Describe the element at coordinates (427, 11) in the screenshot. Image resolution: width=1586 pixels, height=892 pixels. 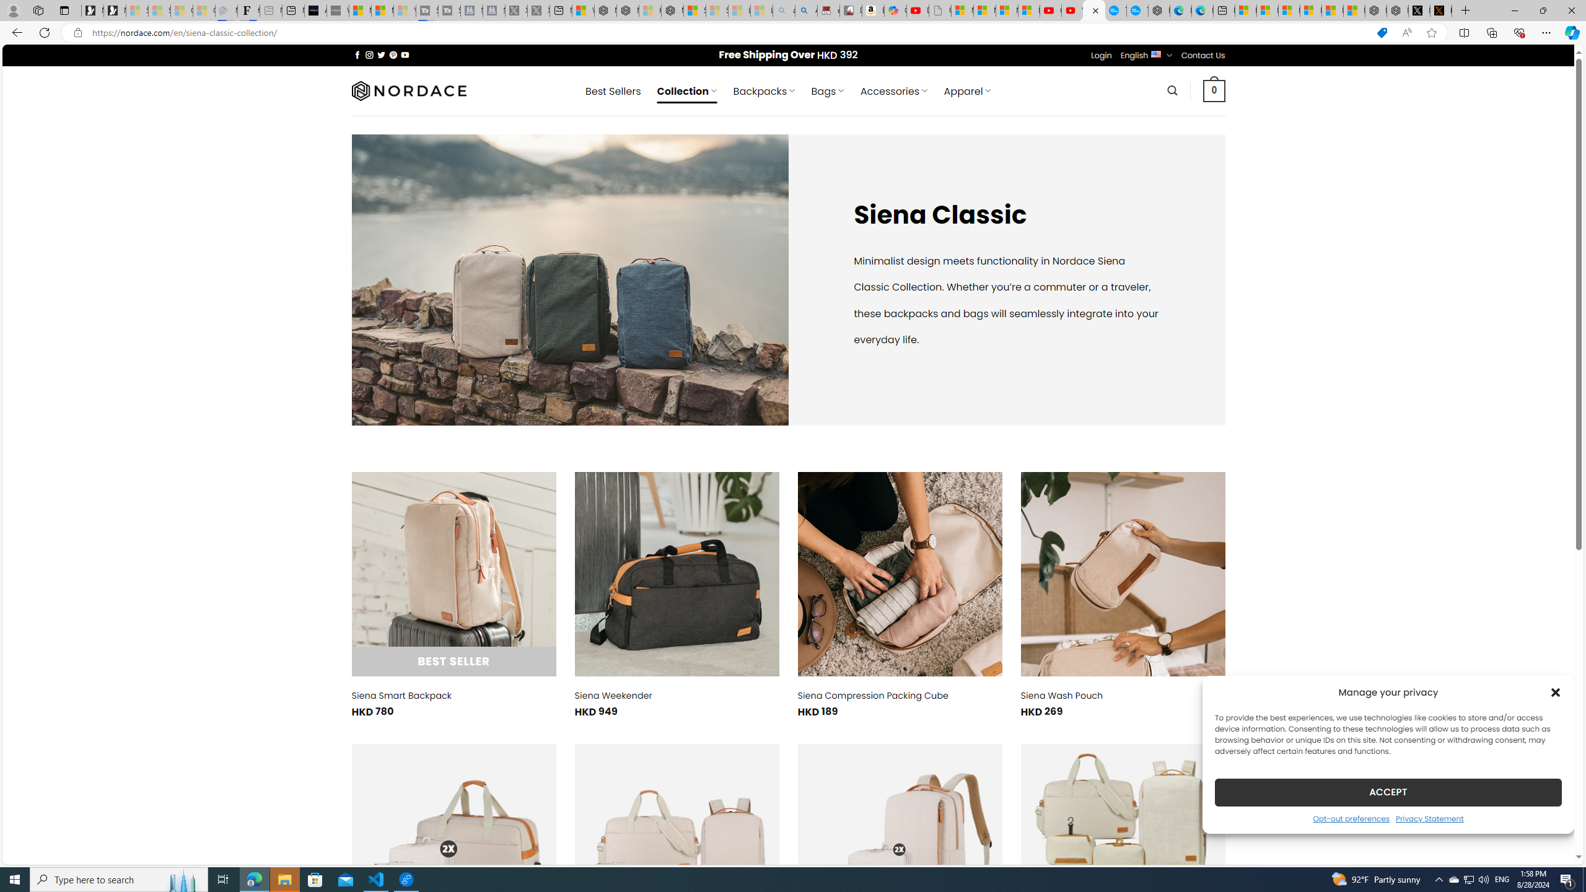
I see `Streaming Coverage | T3 - Sleeping` at that location.